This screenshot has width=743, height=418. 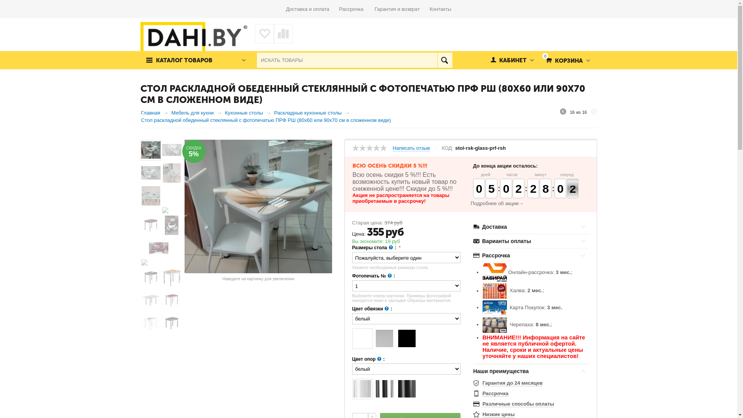 I want to click on 4
4, so click(x=491, y=188).